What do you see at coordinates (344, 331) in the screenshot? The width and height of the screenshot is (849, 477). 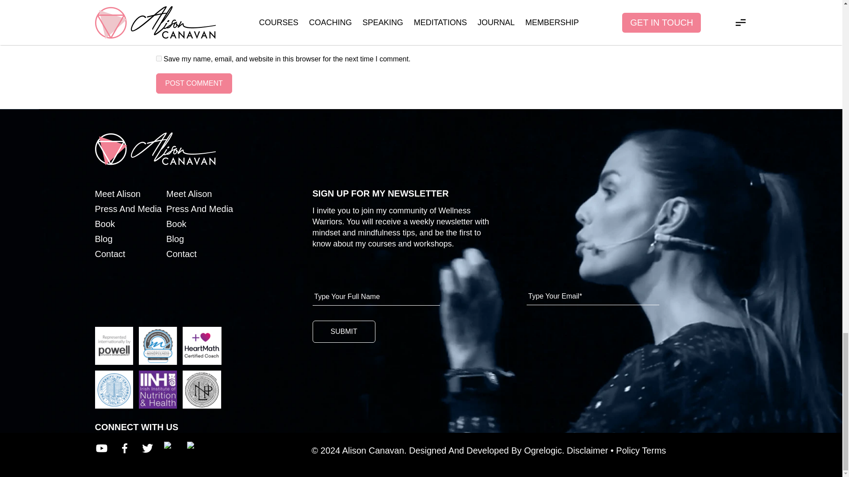 I see `Submit` at bounding box center [344, 331].